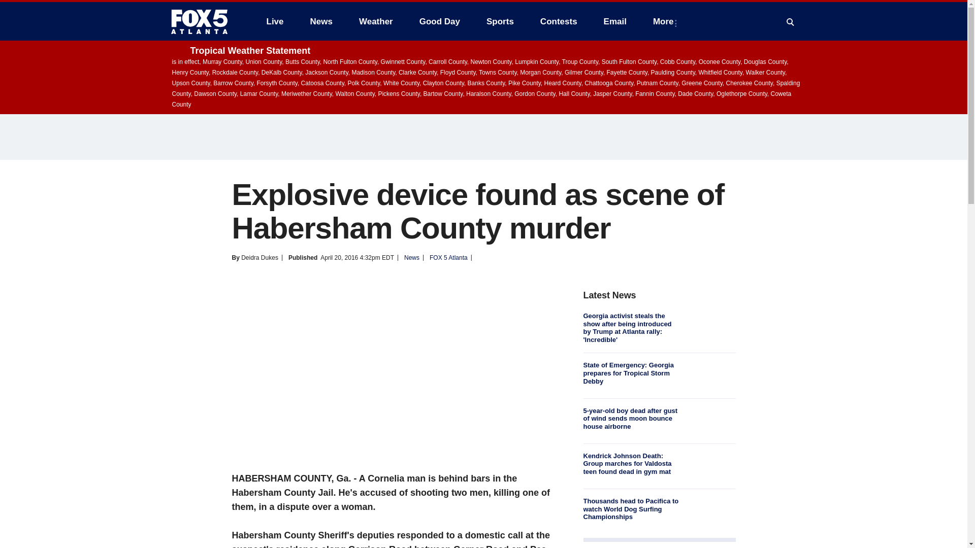  What do you see at coordinates (559, 21) in the screenshot?
I see `Contests` at bounding box center [559, 21].